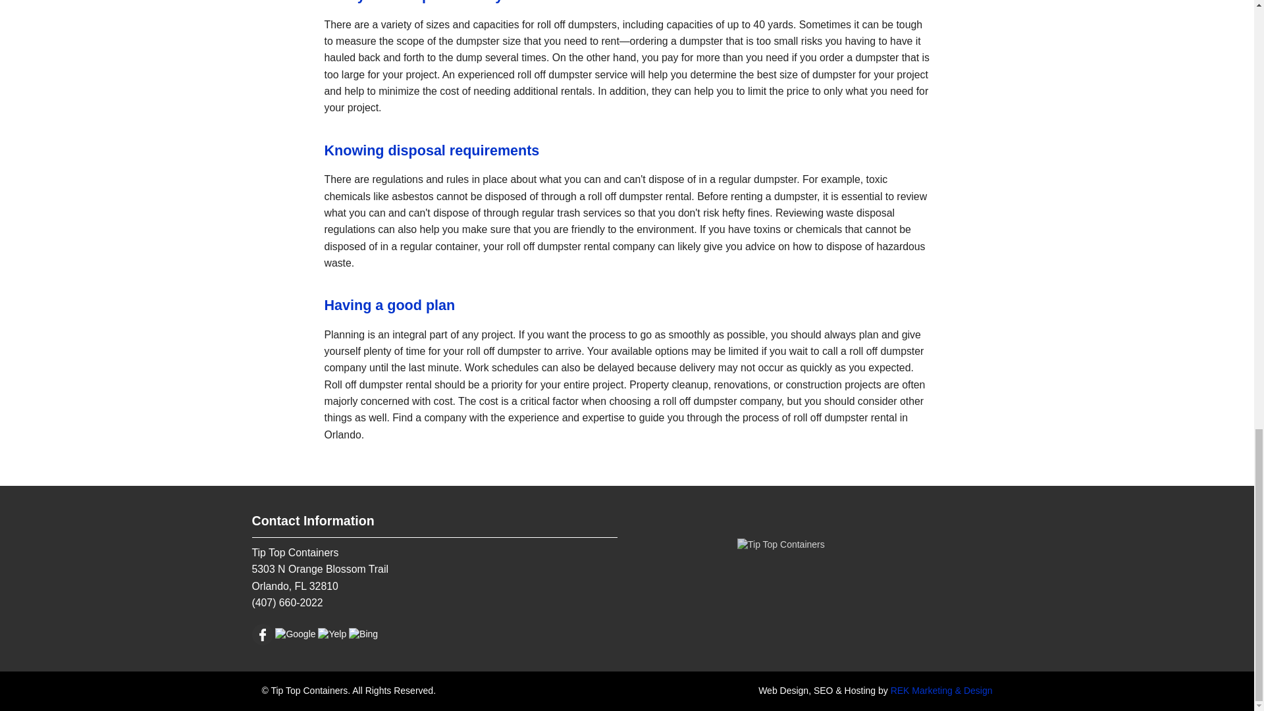 The width and height of the screenshot is (1264, 711). What do you see at coordinates (295, 633) in the screenshot?
I see `Tip Top Containers Google` at bounding box center [295, 633].